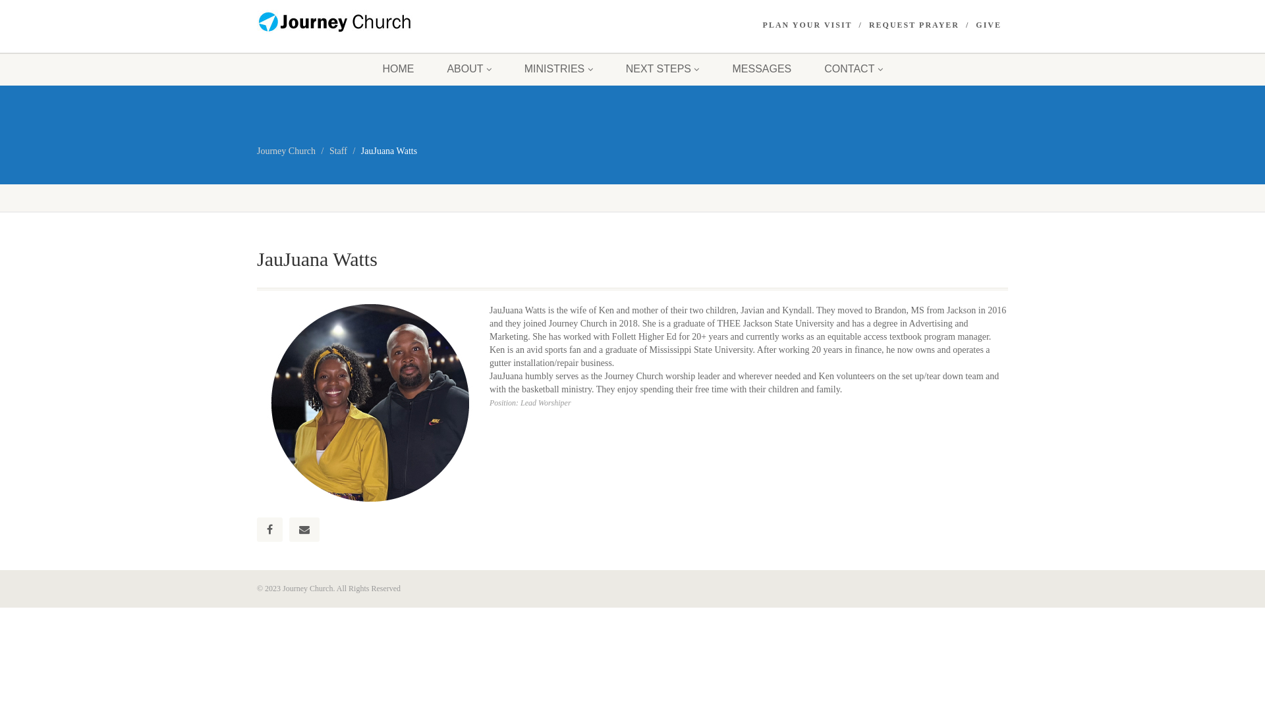 This screenshot has height=711, width=1265. What do you see at coordinates (339, 151) in the screenshot?
I see `Staff` at bounding box center [339, 151].